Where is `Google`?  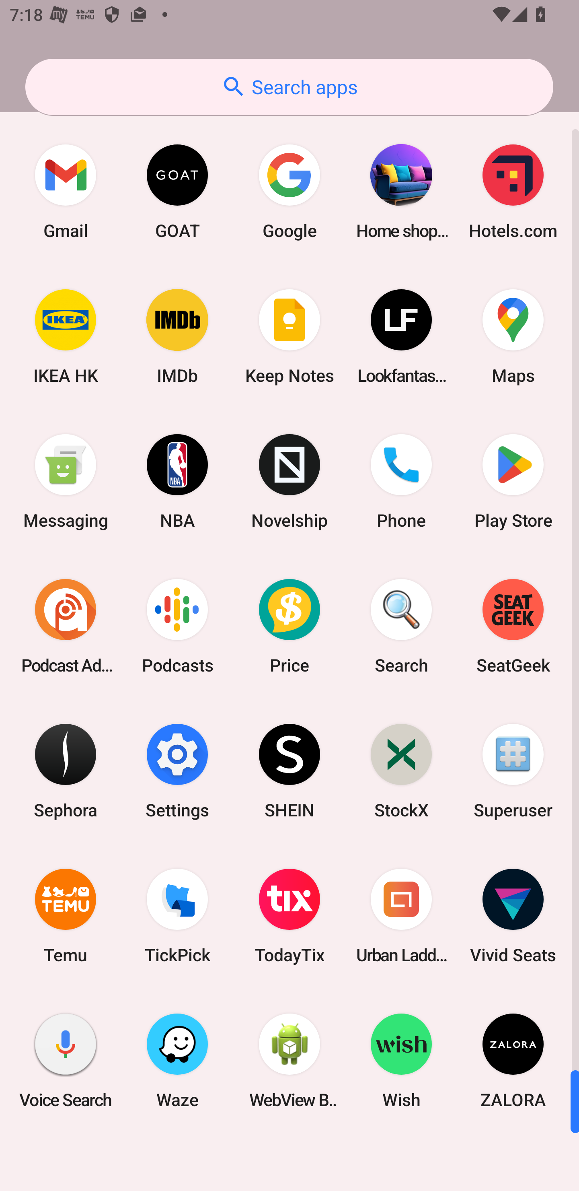 Google is located at coordinates (289, 192).